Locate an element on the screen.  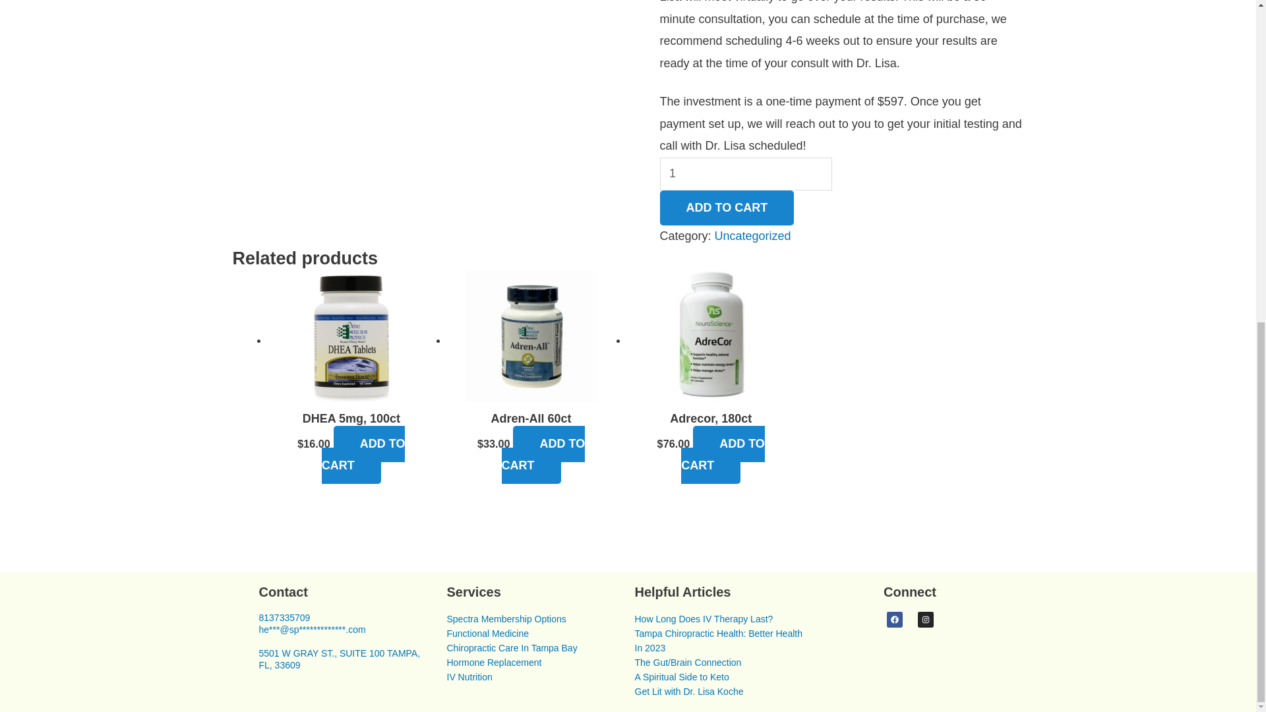
Chiropractic Care In Tampa Bay is located at coordinates (512, 648).